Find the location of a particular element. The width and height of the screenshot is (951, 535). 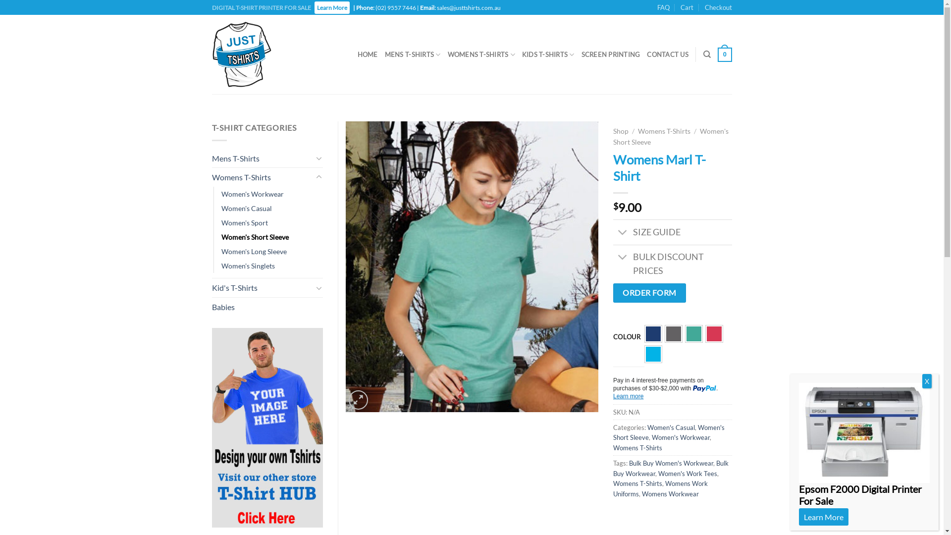

MENS T-SHIRTS is located at coordinates (413, 54).